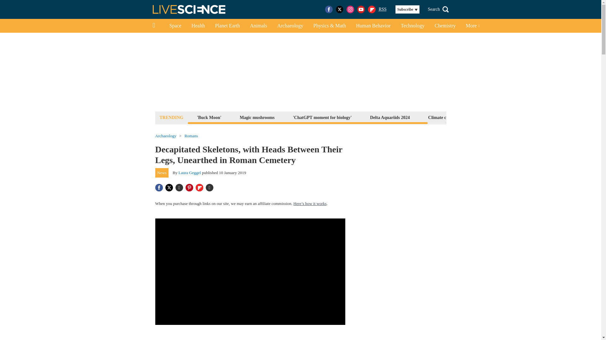 The width and height of the screenshot is (606, 340). I want to click on Really Simple Syndication, so click(383, 9).